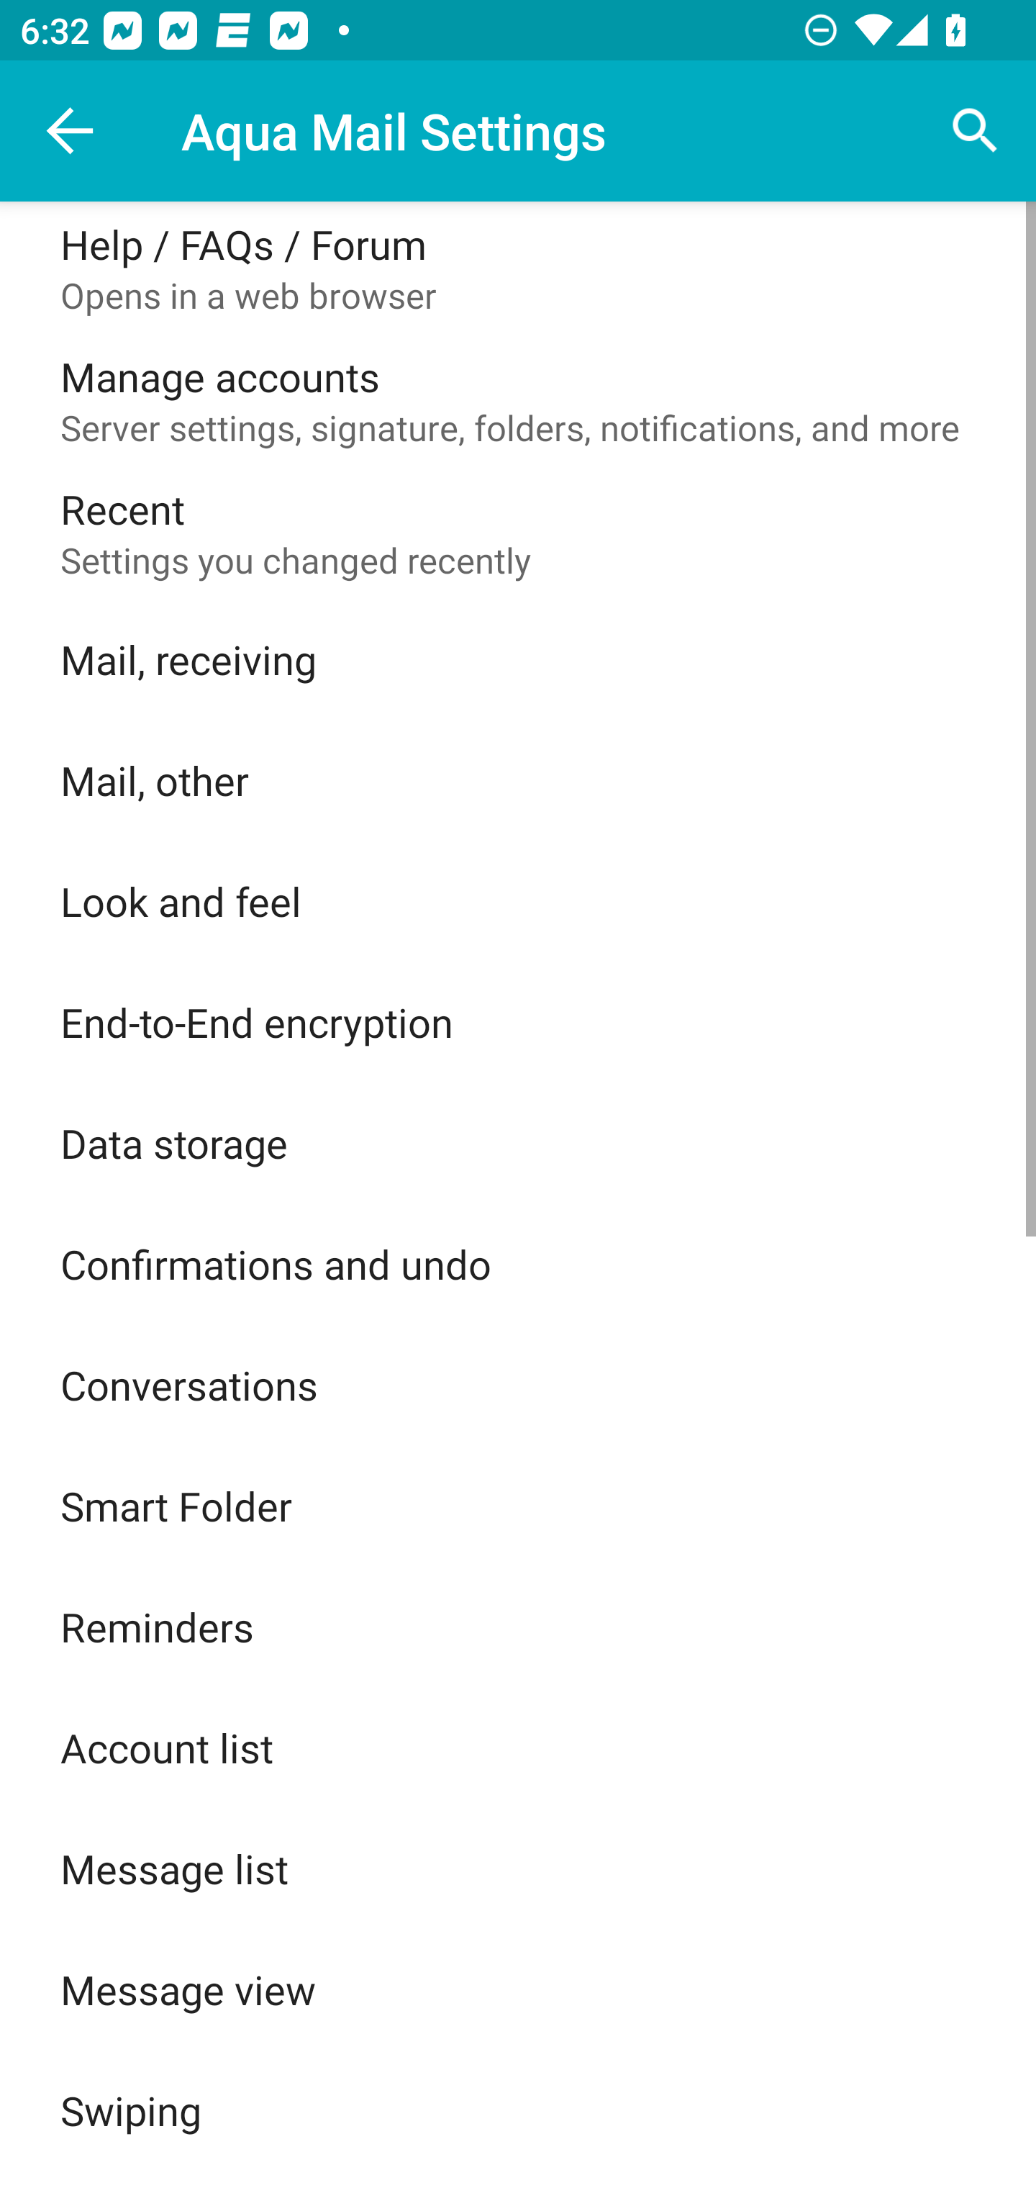 The image size is (1036, 2188). What do you see at coordinates (518, 1506) in the screenshot?
I see `Smart Folder` at bounding box center [518, 1506].